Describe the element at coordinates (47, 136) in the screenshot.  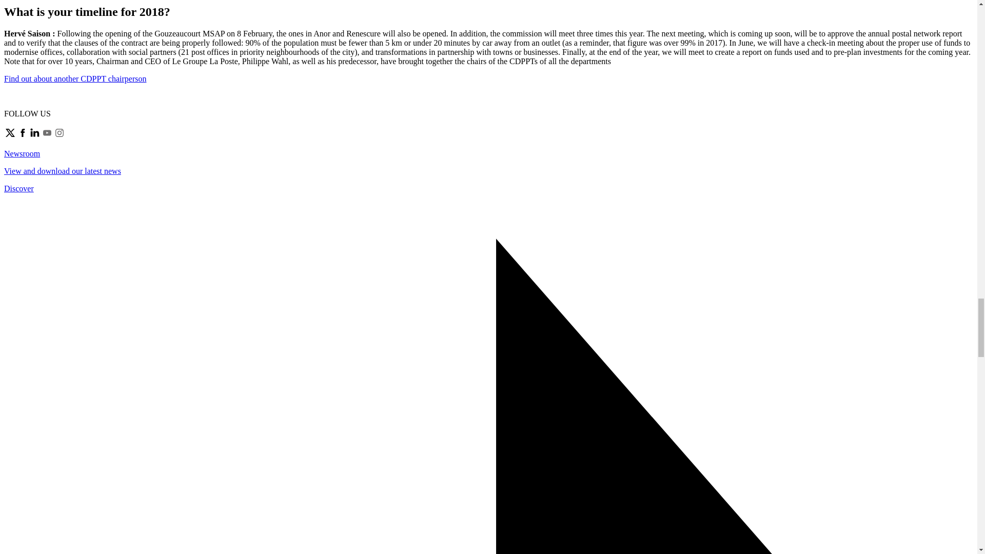
I see `Go to the Le Groupe La Poste Youtube account` at that location.